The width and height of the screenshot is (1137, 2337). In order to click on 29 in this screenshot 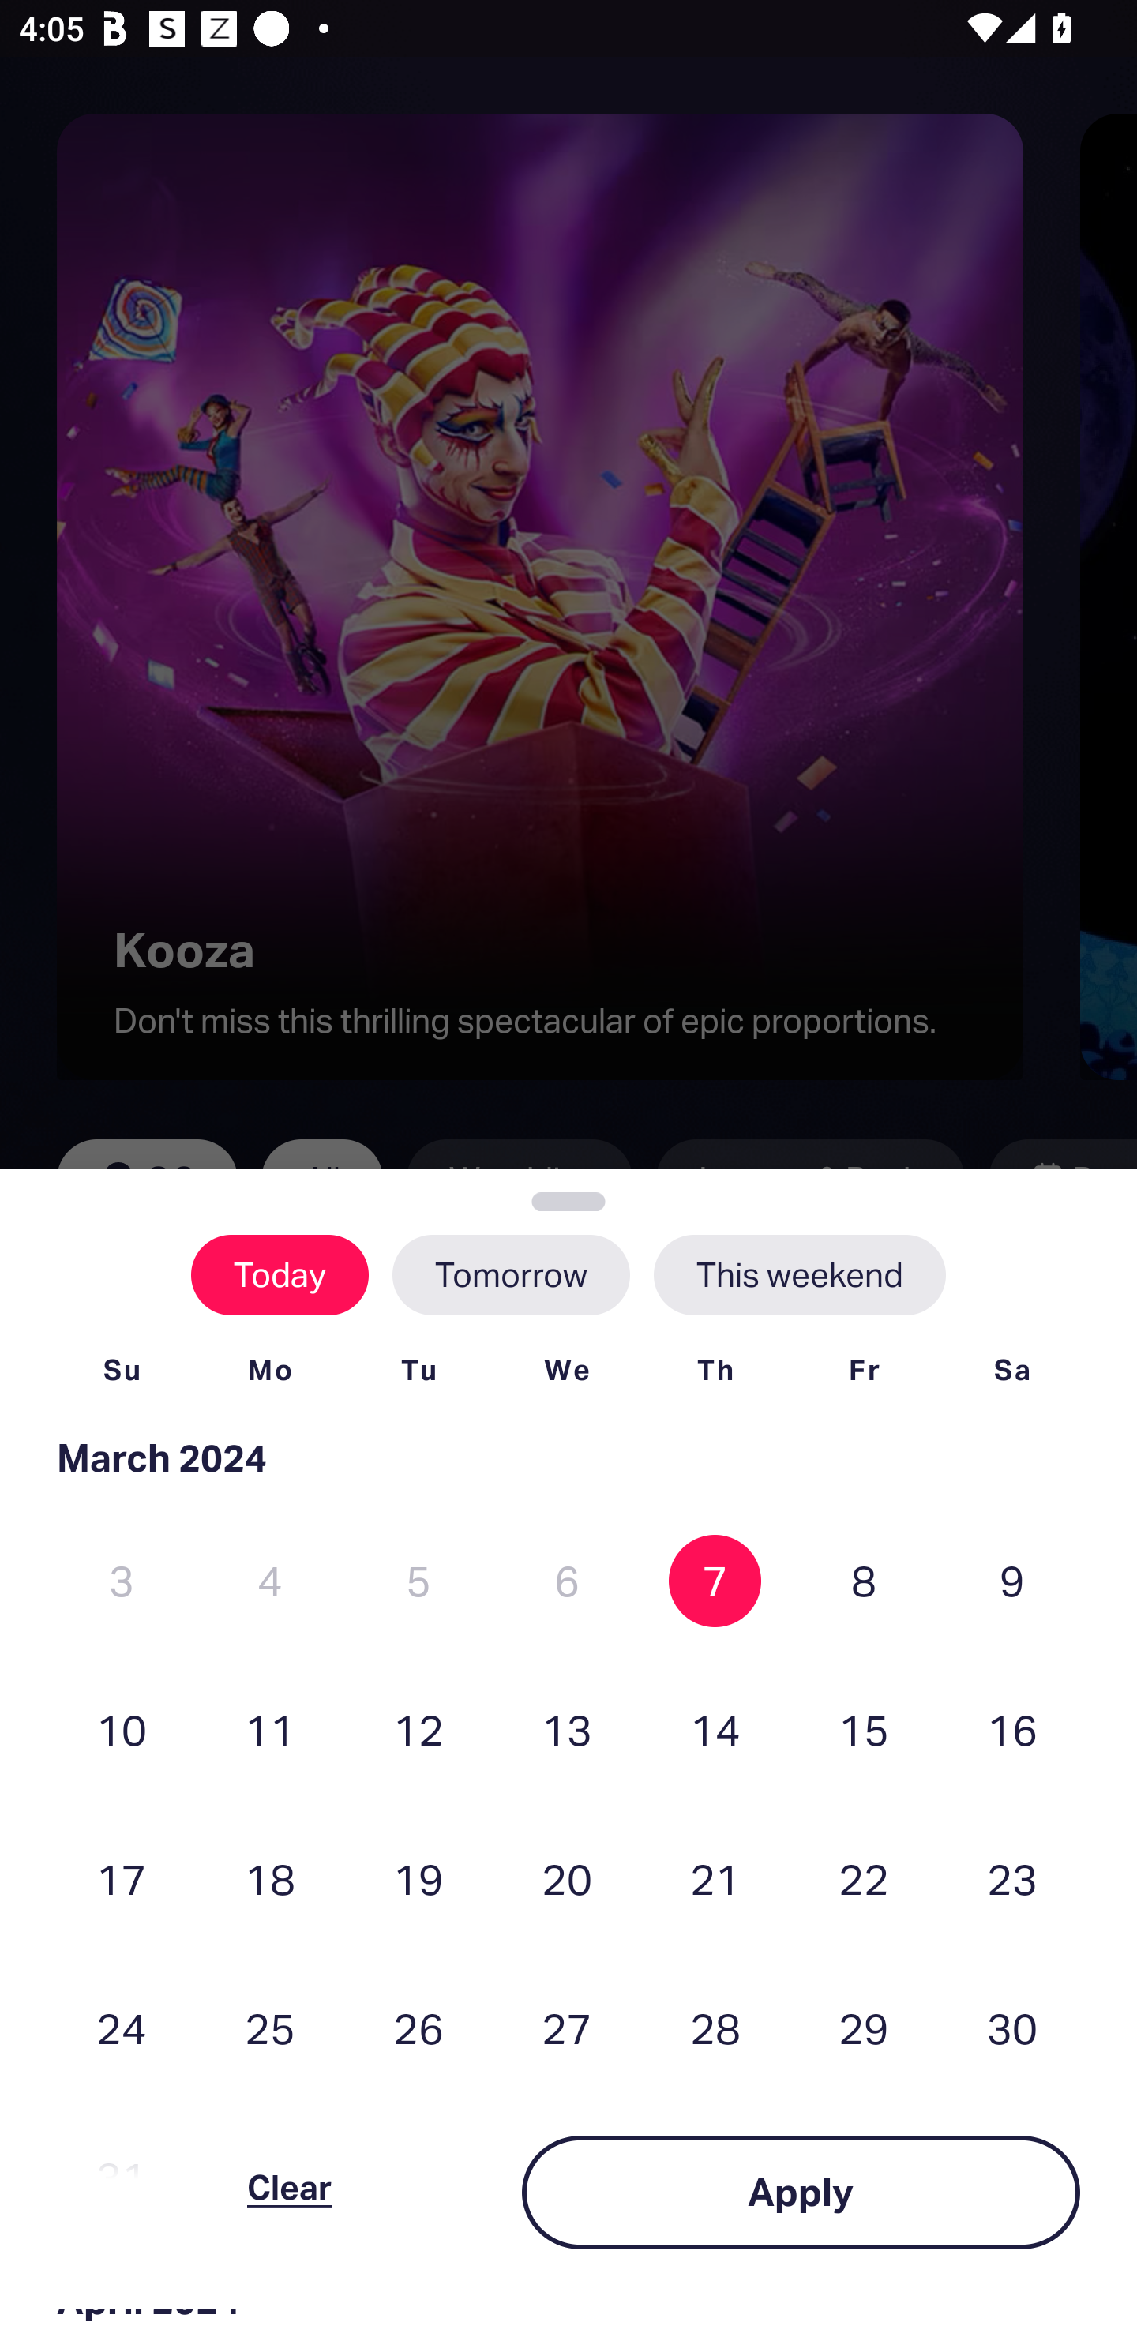, I will do `click(864, 2028)`.